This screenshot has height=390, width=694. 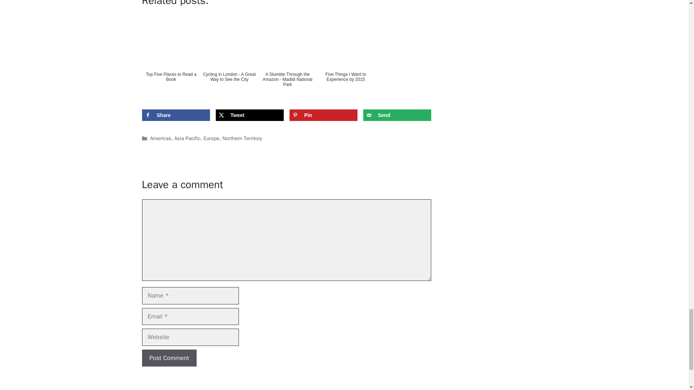 I want to click on Send, so click(x=397, y=115).